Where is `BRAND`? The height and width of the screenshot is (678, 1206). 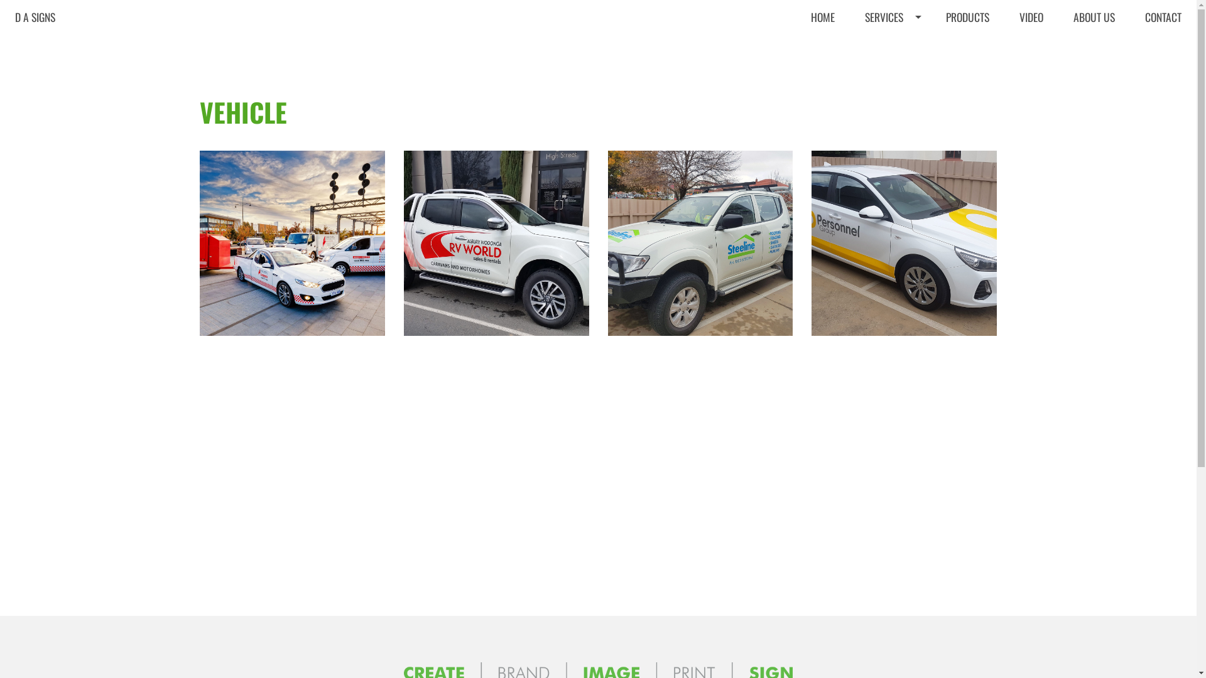 BRAND is located at coordinates (891, 70).